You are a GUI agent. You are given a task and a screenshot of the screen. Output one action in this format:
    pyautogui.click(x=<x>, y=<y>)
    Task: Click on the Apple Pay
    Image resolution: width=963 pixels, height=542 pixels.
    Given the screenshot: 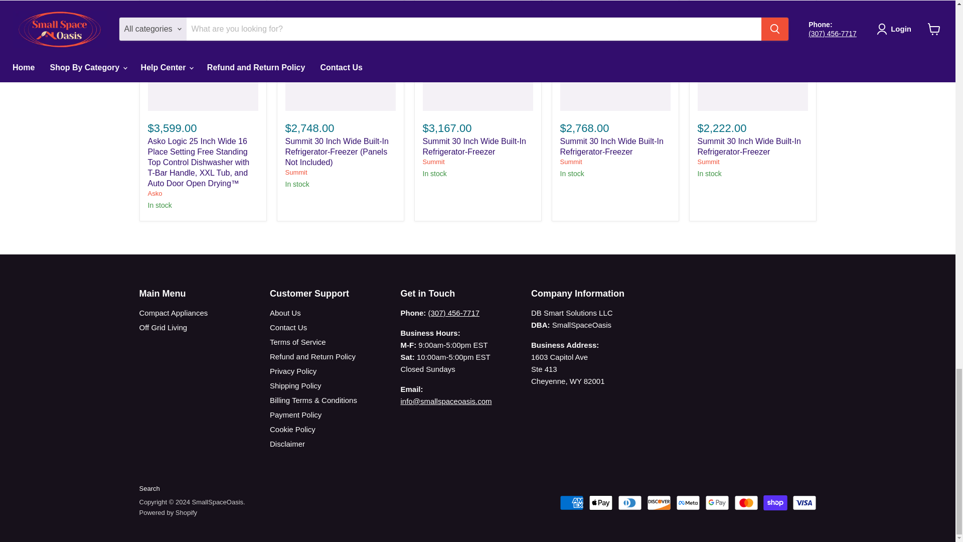 What is the action you would take?
    pyautogui.click(x=600, y=503)
    